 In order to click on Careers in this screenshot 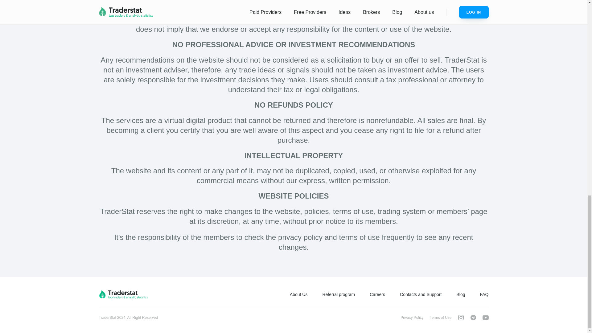, I will do `click(377, 294)`.